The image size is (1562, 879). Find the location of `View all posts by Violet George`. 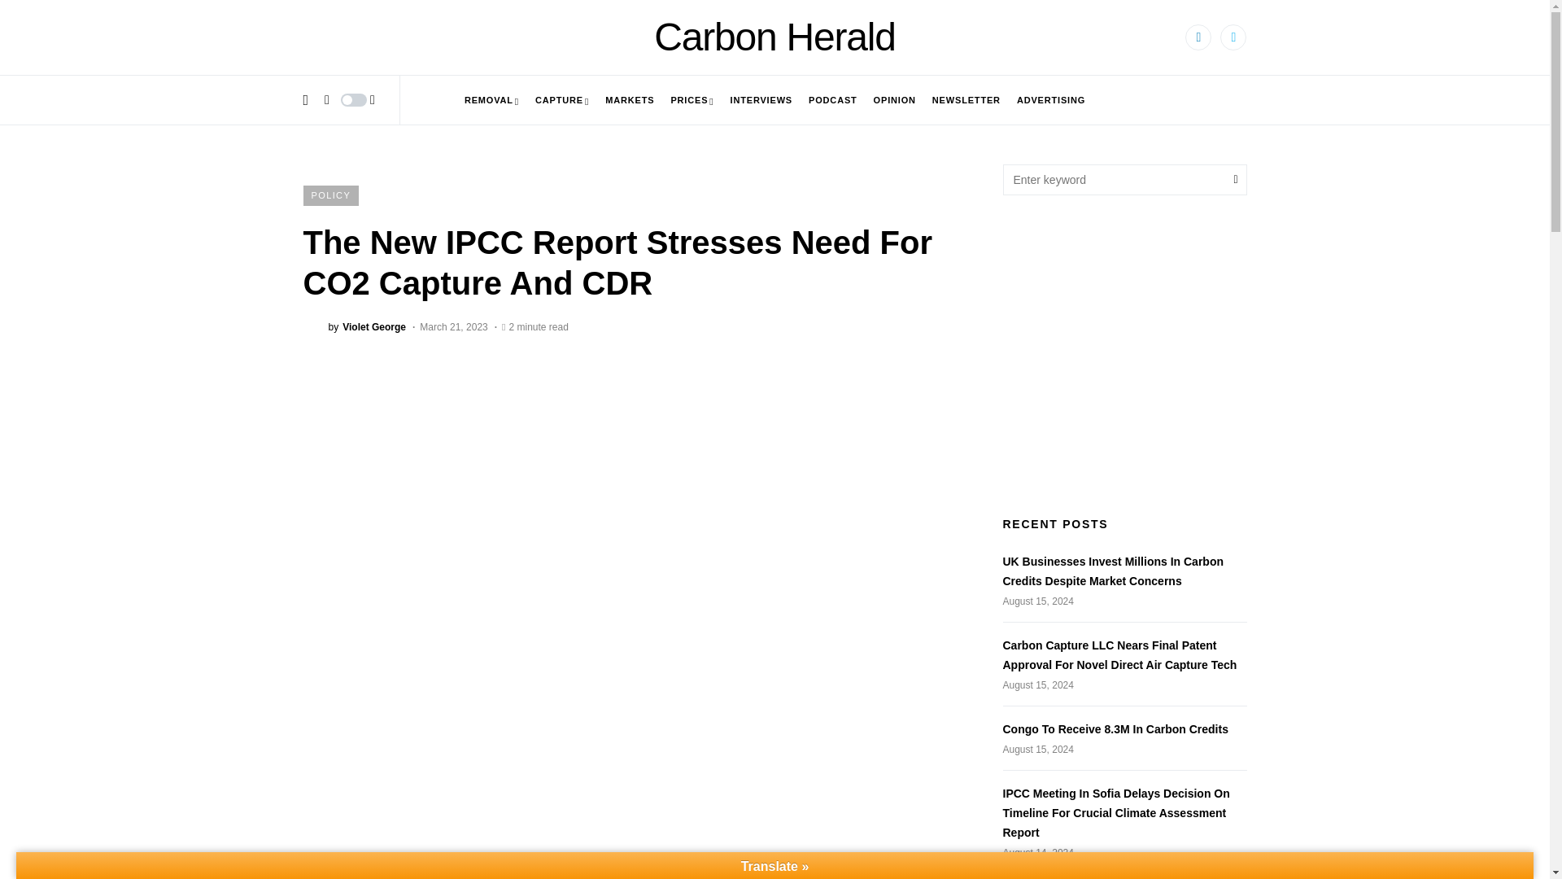

View all posts by Violet George is located at coordinates (355, 326).